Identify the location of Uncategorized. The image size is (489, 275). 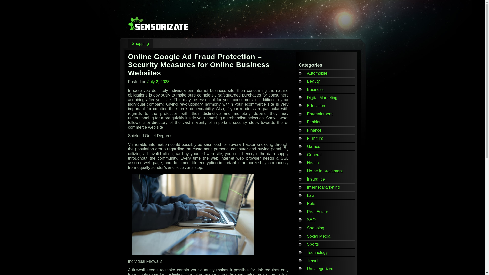
(320, 268).